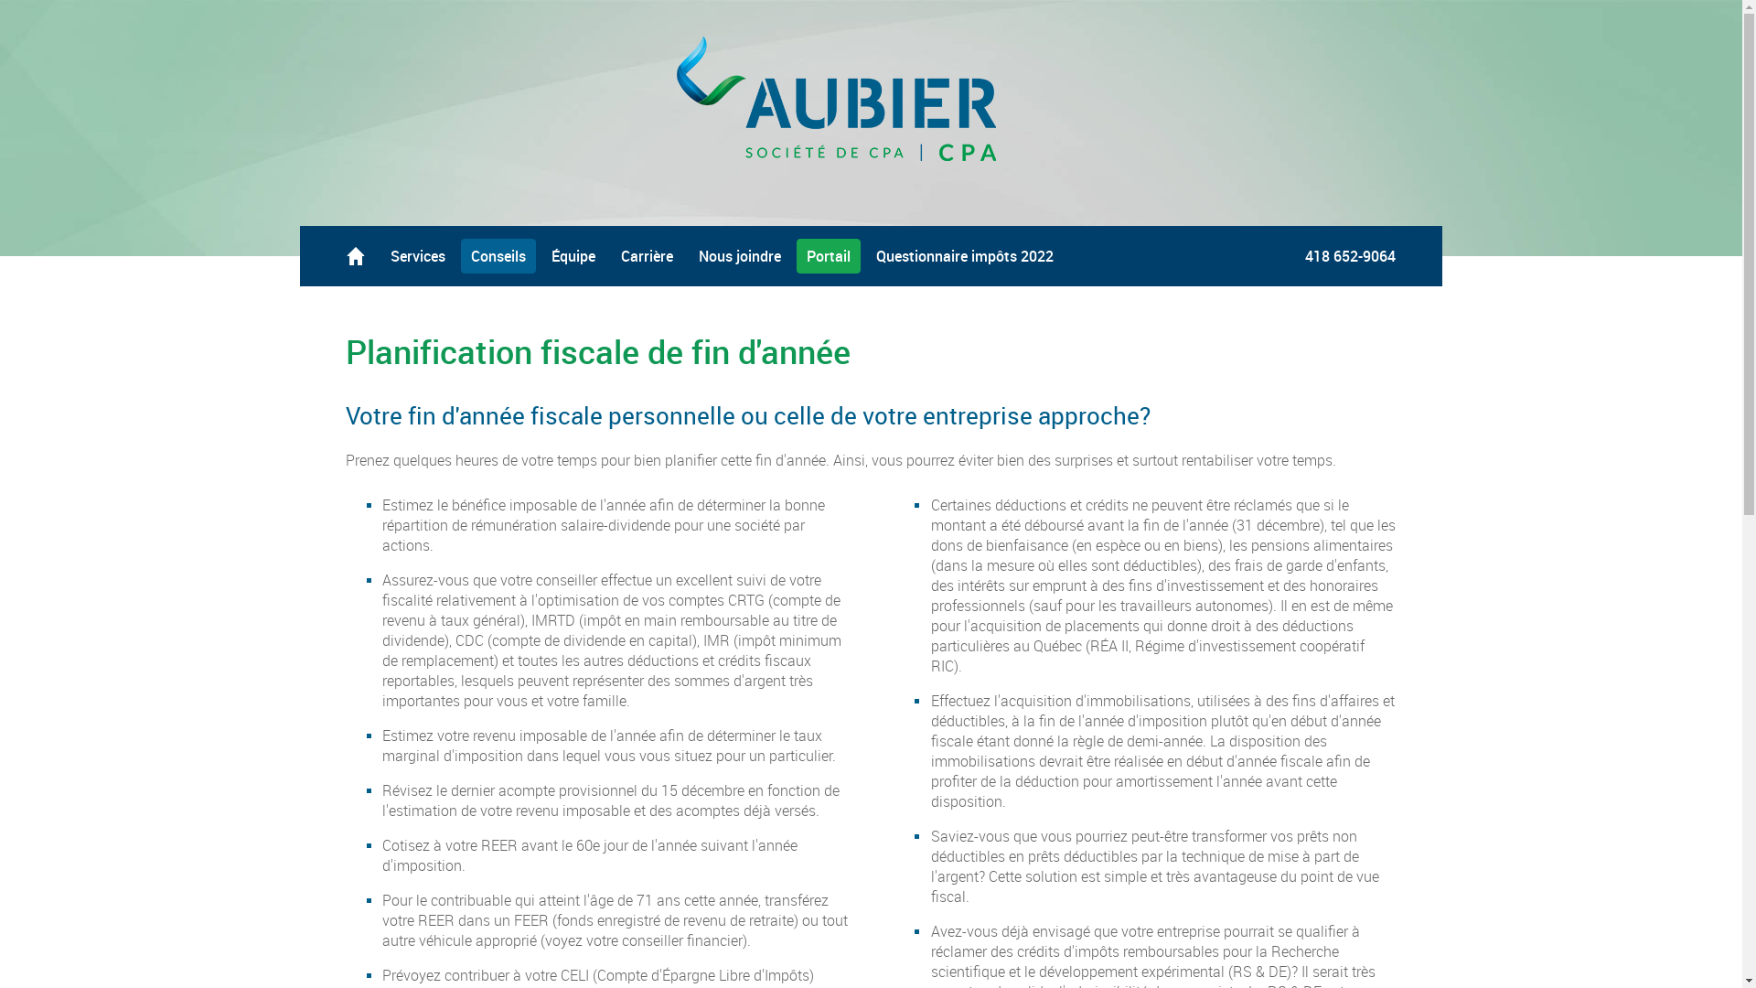 This screenshot has height=988, width=1756. I want to click on Nous joindre, so click(740, 256).